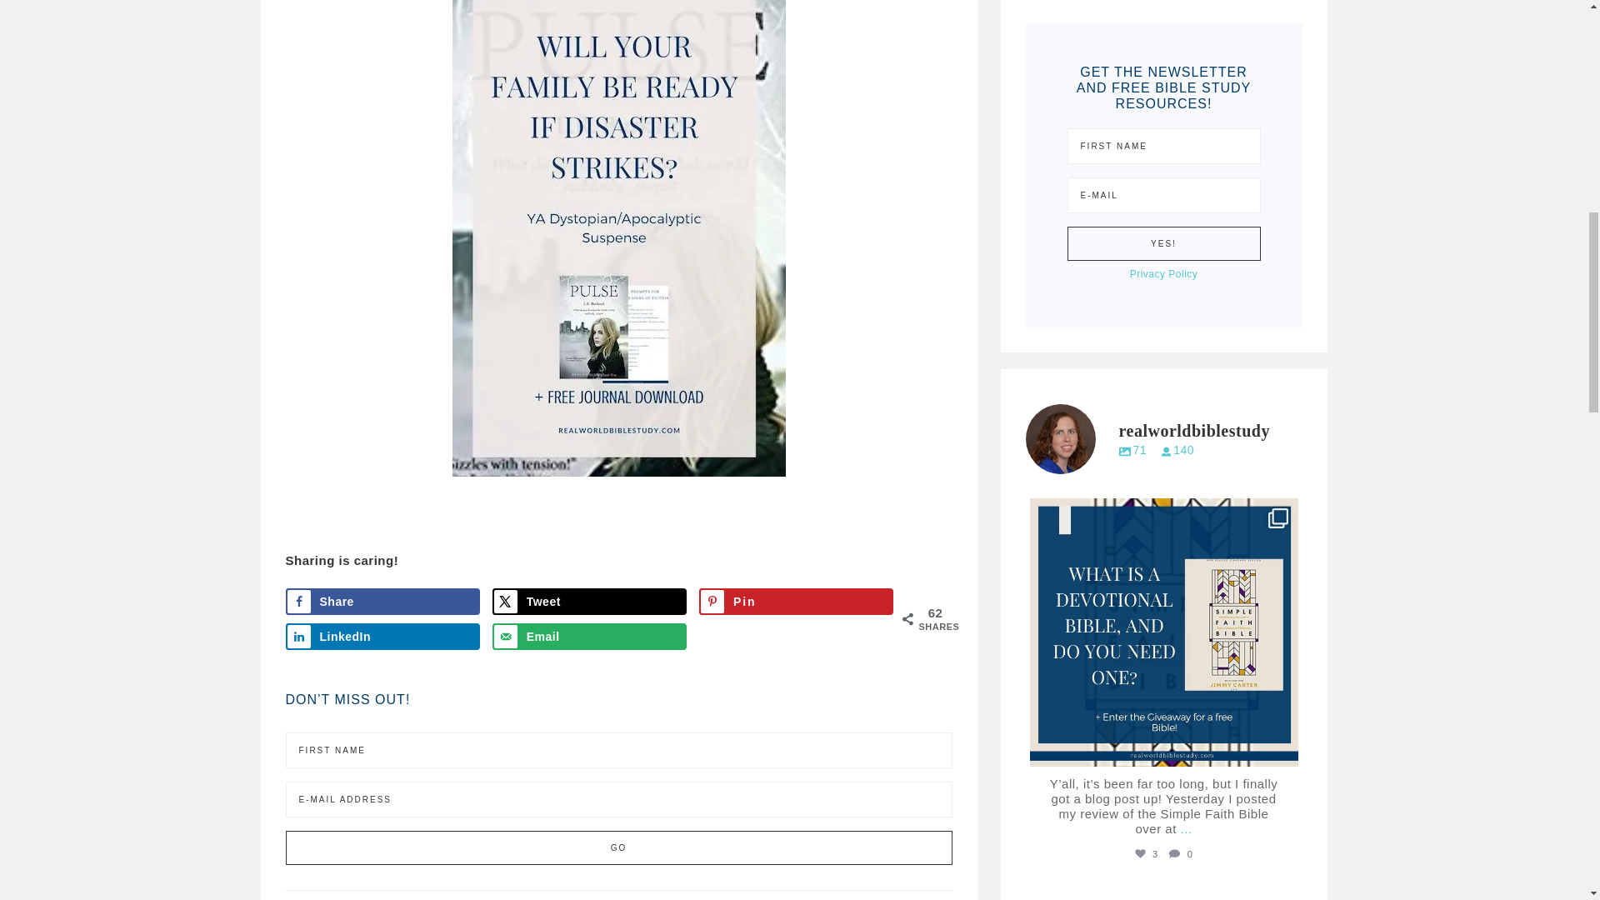 Image resolution: width=1600 pixels, height=900 pixels. What do you see at coordinates (590, 602) in the screenshot?
I see `Tweet` at bounding box center [590, 602].